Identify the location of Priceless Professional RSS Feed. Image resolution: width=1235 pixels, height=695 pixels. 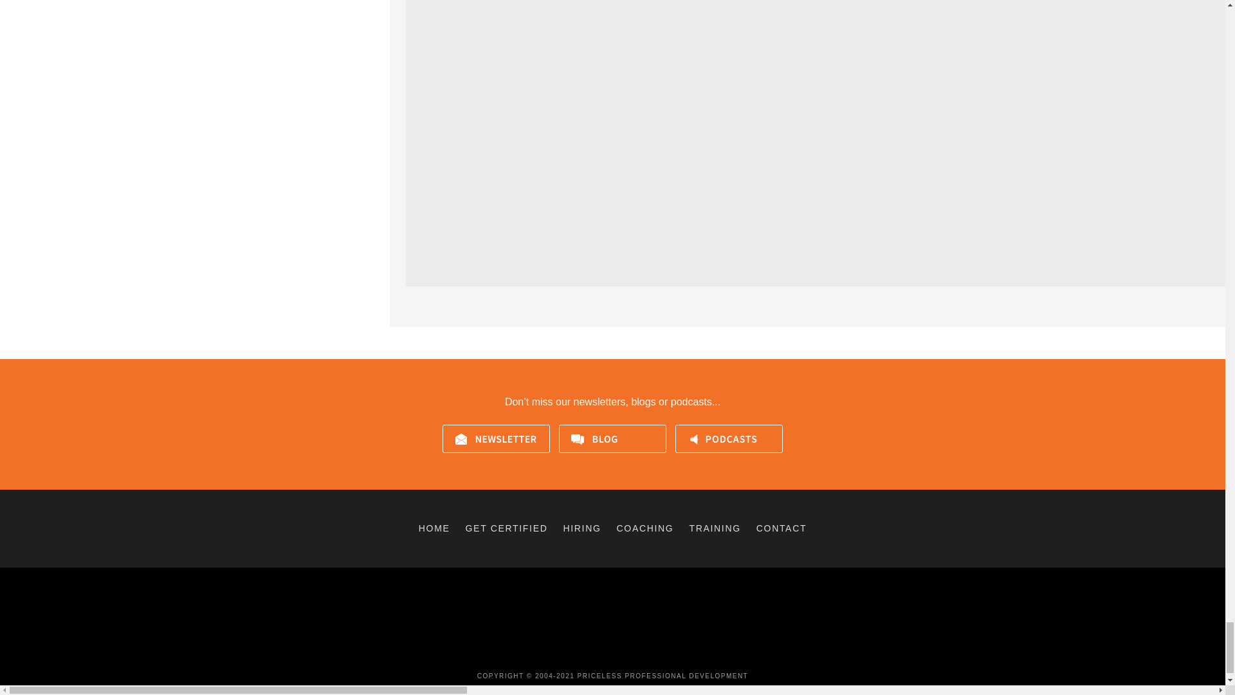
(641, 653).